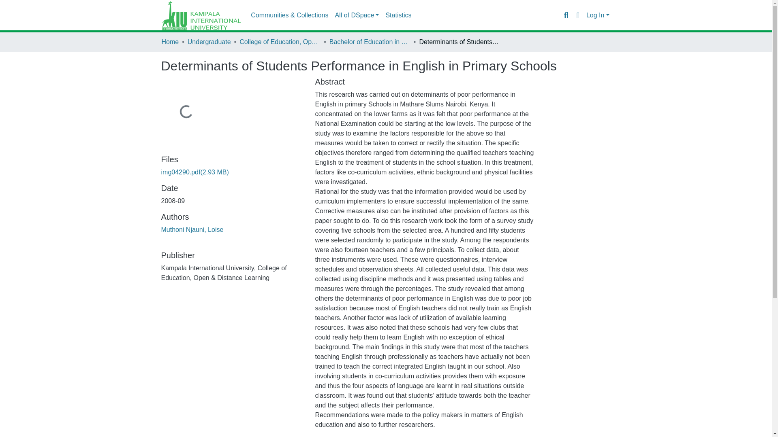 Image resolution: width=778 pixels, height=437 pixels. I want to click on Home, so click(170, 42).